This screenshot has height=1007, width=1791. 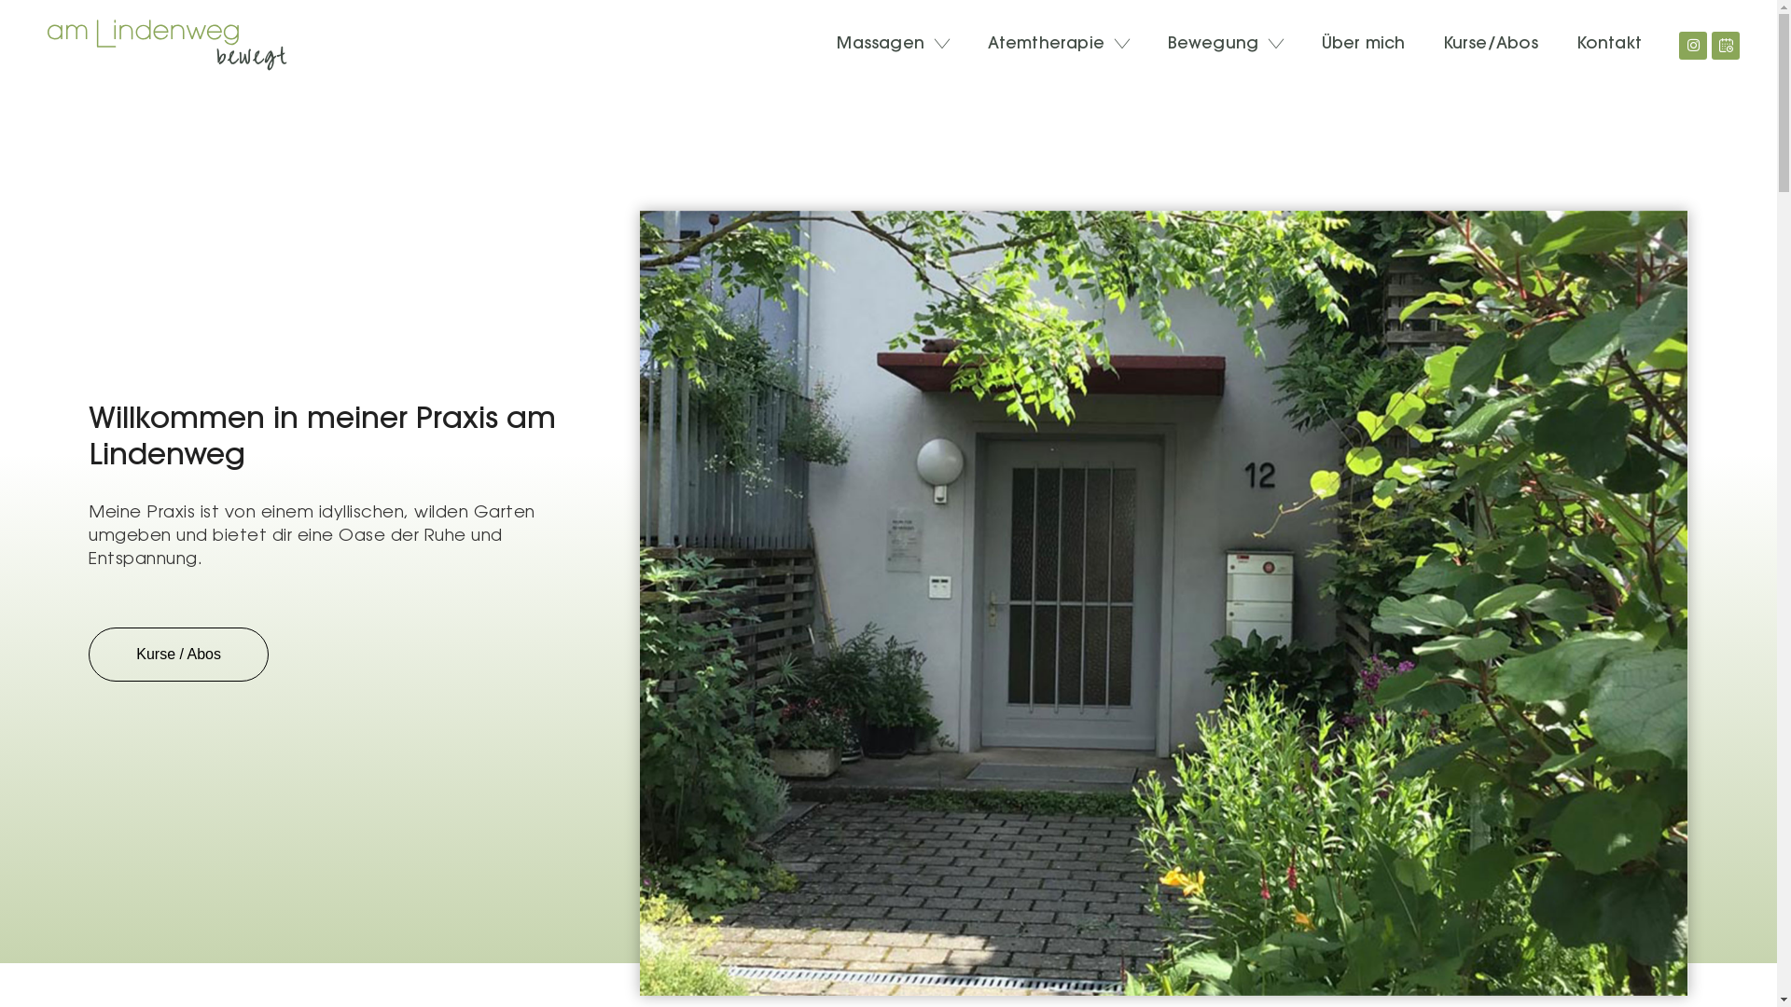 I want to click on Bewegung, so click(x=1226, y=45).